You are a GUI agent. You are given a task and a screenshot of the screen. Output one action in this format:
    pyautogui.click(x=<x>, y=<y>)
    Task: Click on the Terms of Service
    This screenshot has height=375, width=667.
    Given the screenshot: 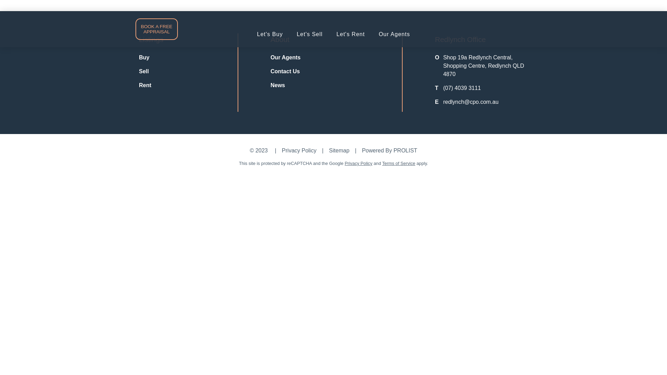 What is the action you would take?
    pyautogui.click(x=399, y=163)
    